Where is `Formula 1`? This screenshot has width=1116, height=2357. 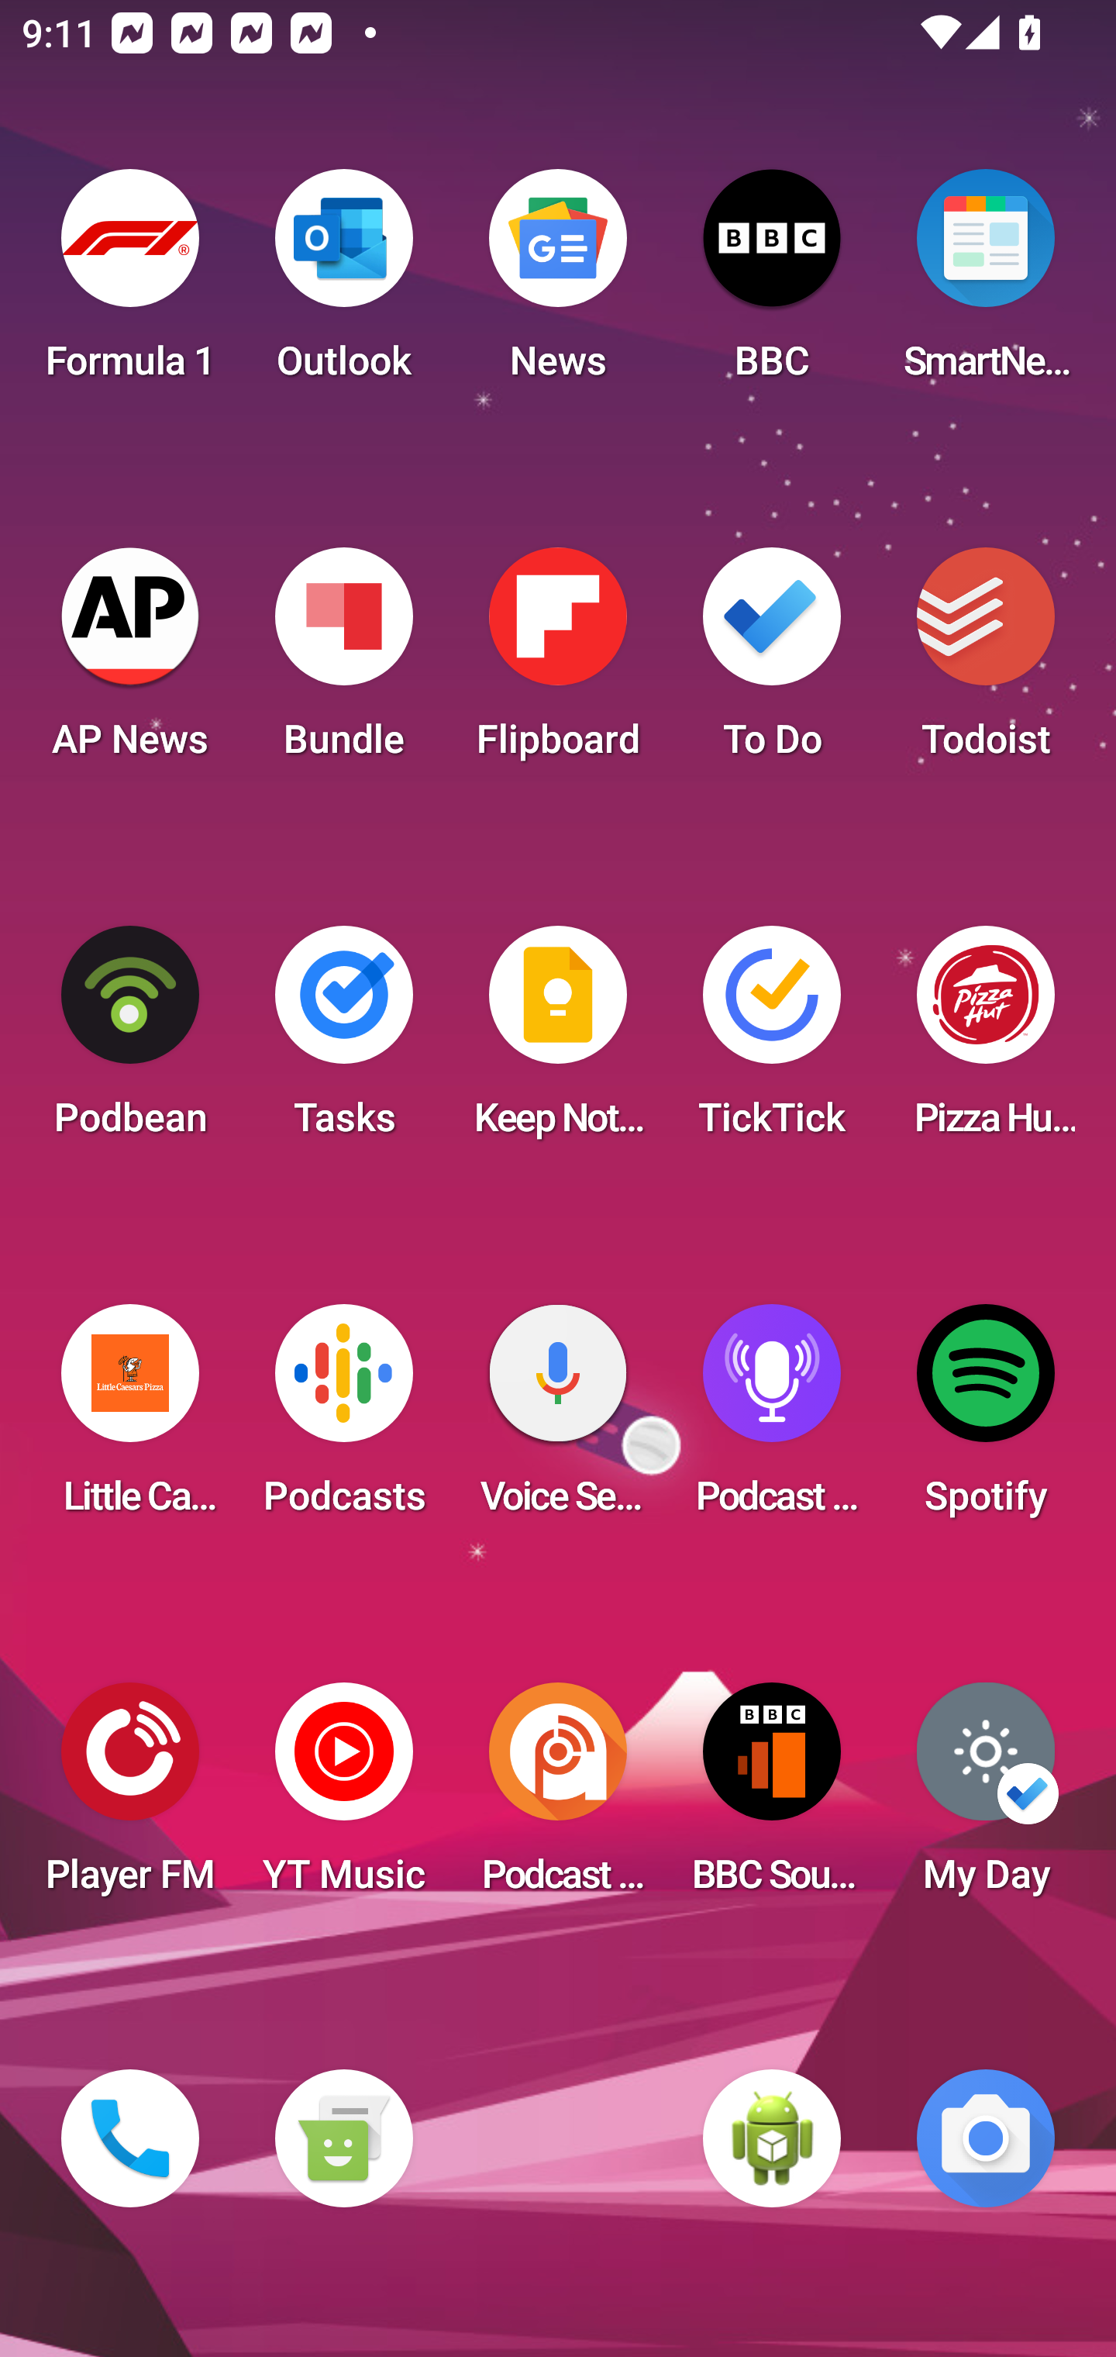
Formula 1 is located at coordinates (130, 284).